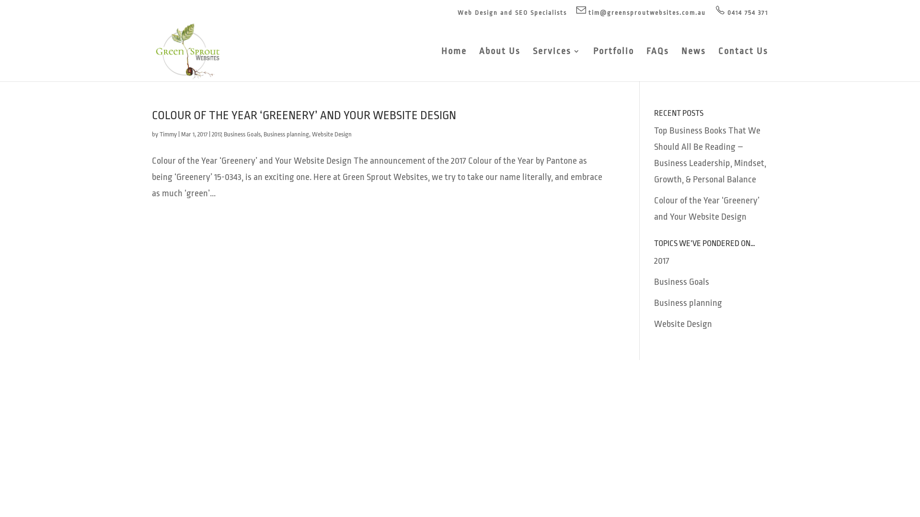 The height and width of the screenshot is (517, 920). What do you see at coordinates (743, 65) in the screenshot?
I see `Contact Us` at bounding box center [743, 65].